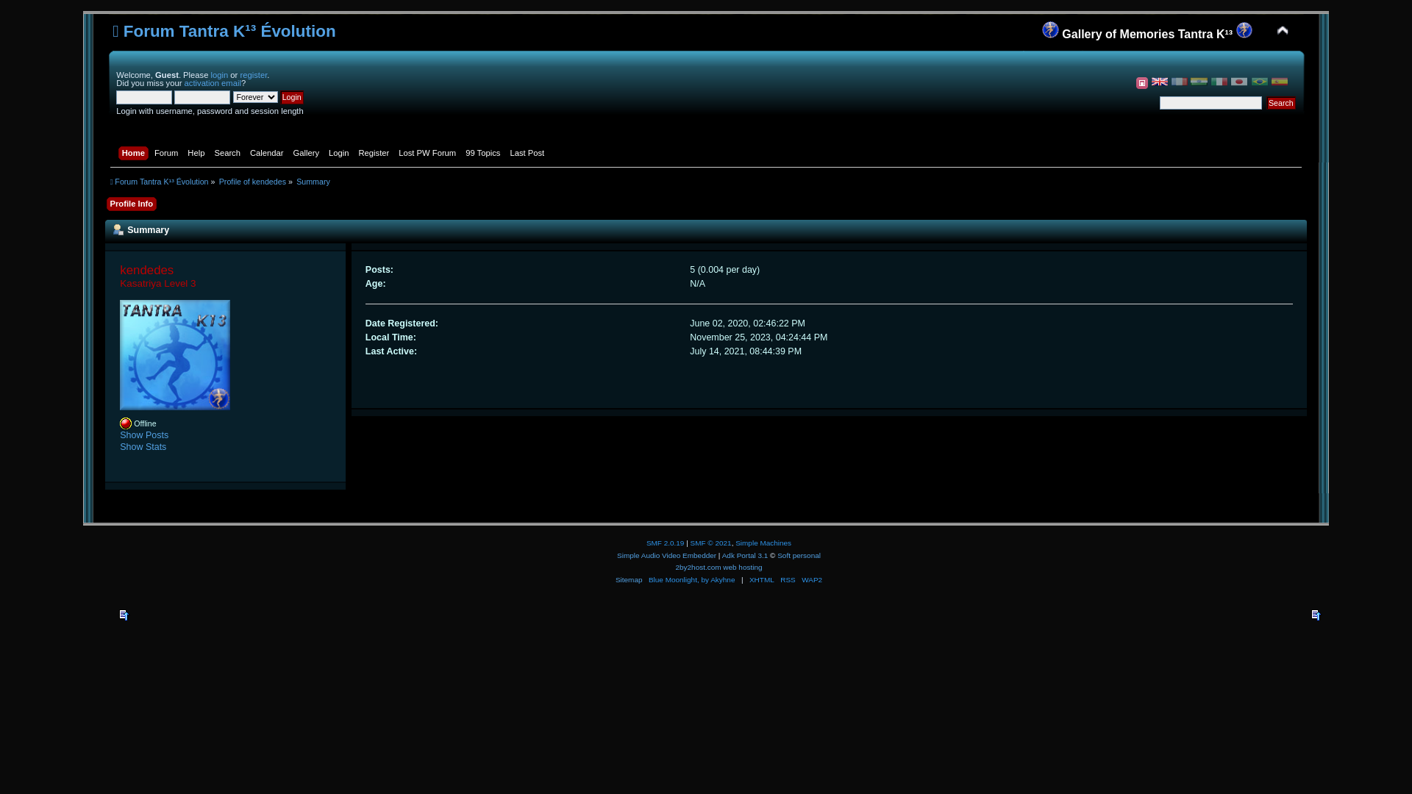 This screenshot has width=1412, height=794. What do you see at coordinates (1316, 618) in the screenshot?
I see `Go - TOP * UP` at bounding box center [1316, 618].